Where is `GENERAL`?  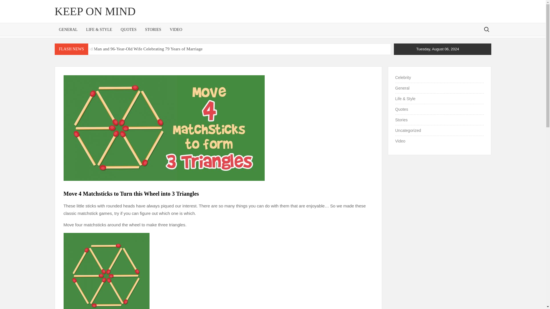 GENERAL is located at coordinates (68, 30).